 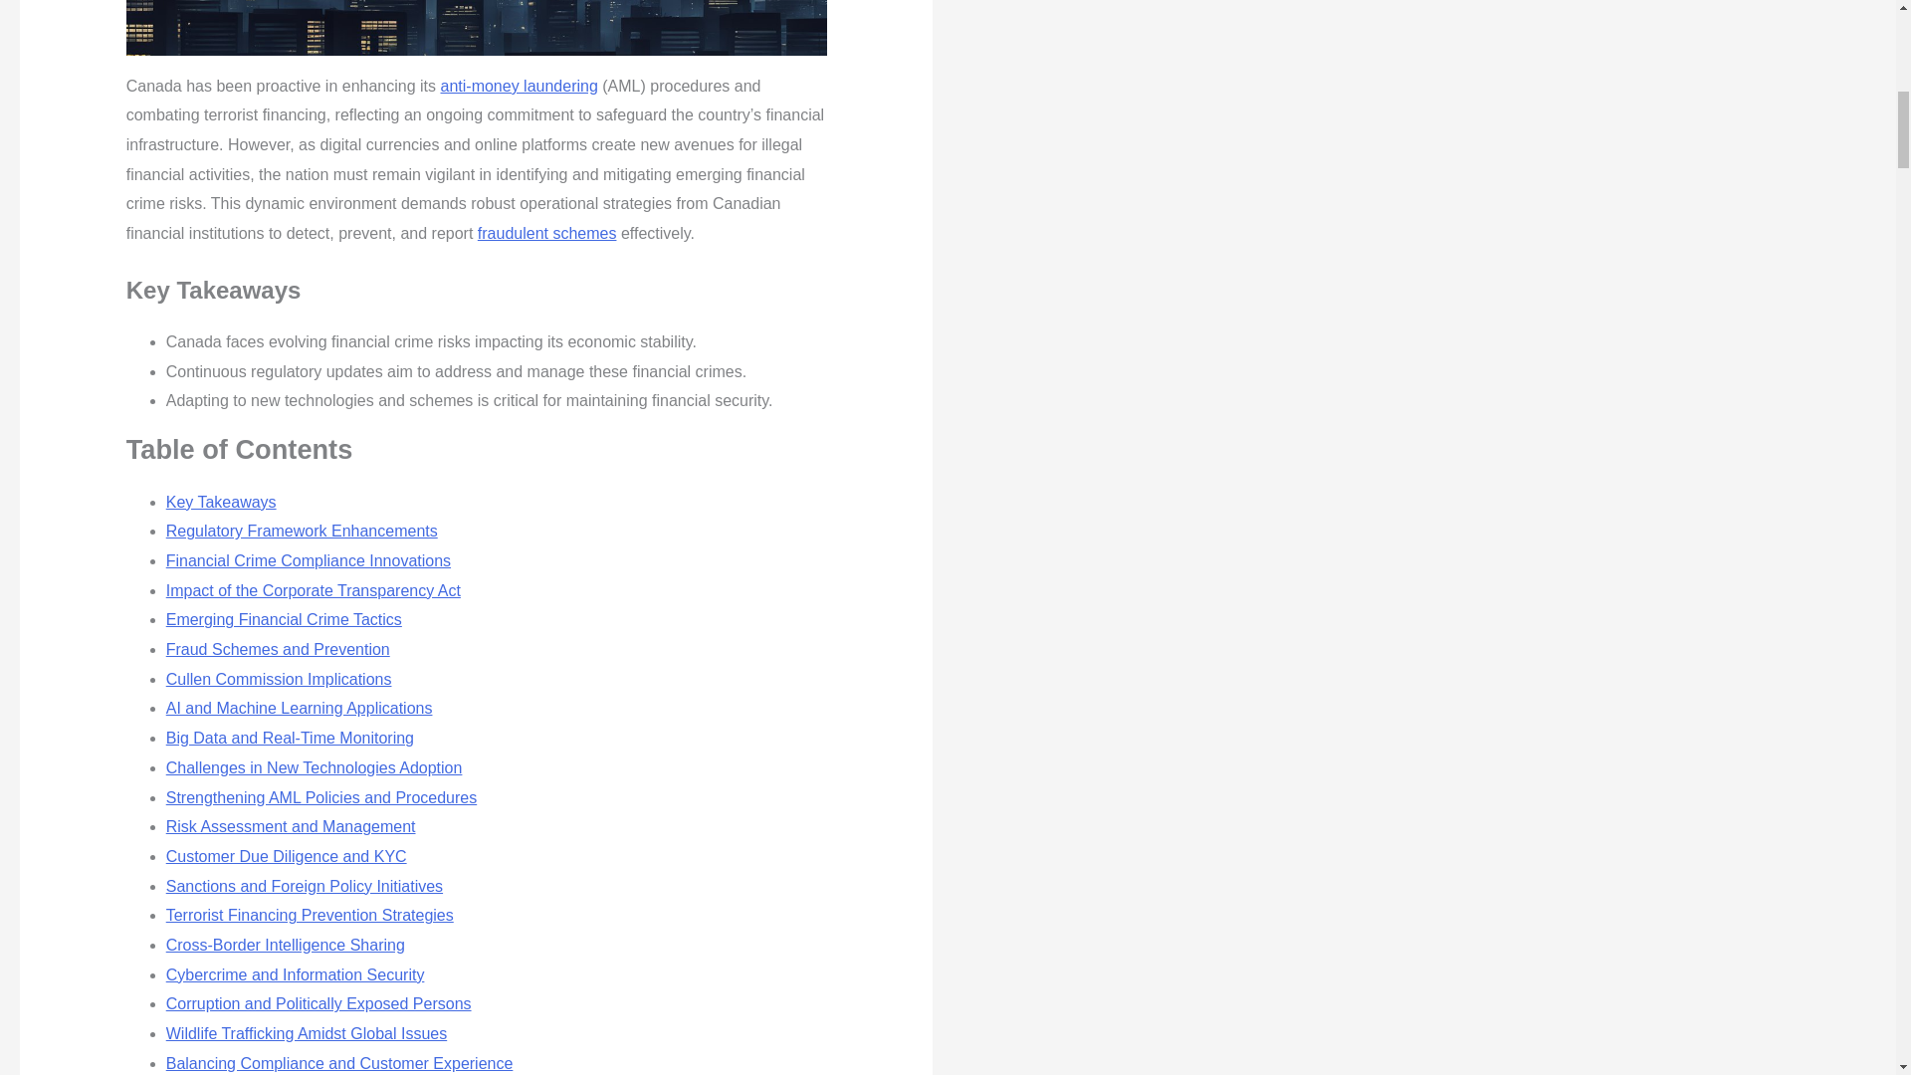 What do you see at coordinates (300, 709) in the screenshot?
I see `AI and Machine Learning Applications` at bounding box center [300, 709].